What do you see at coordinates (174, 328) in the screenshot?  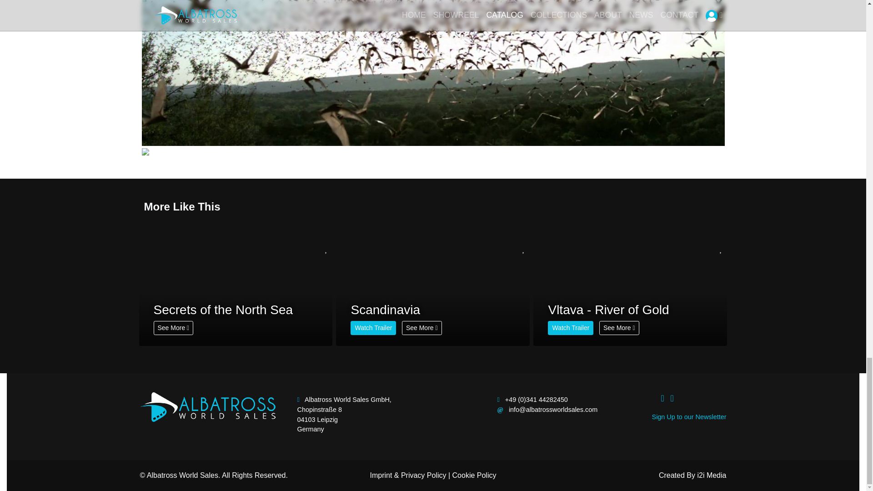 I see `See More` at bounding box center [174, 328].